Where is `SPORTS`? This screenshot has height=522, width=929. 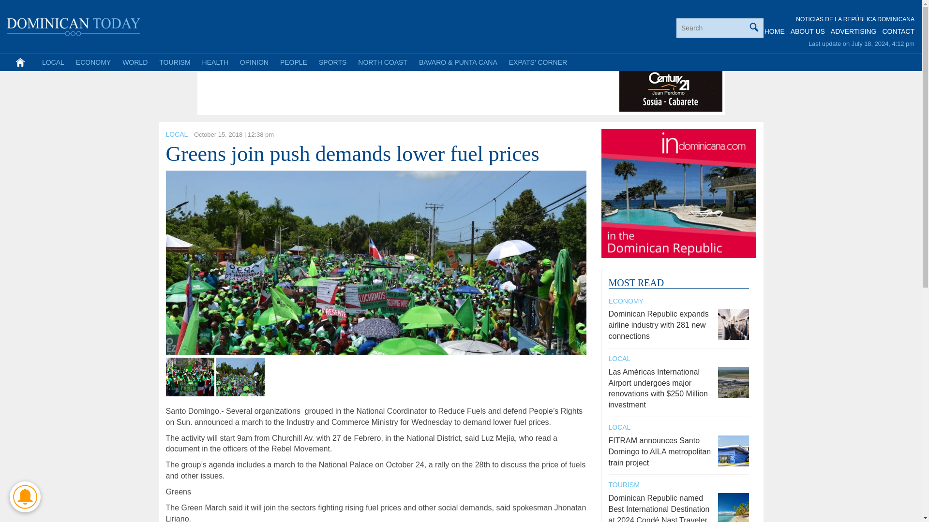
SPORTS is located at coordinates (332, 62).